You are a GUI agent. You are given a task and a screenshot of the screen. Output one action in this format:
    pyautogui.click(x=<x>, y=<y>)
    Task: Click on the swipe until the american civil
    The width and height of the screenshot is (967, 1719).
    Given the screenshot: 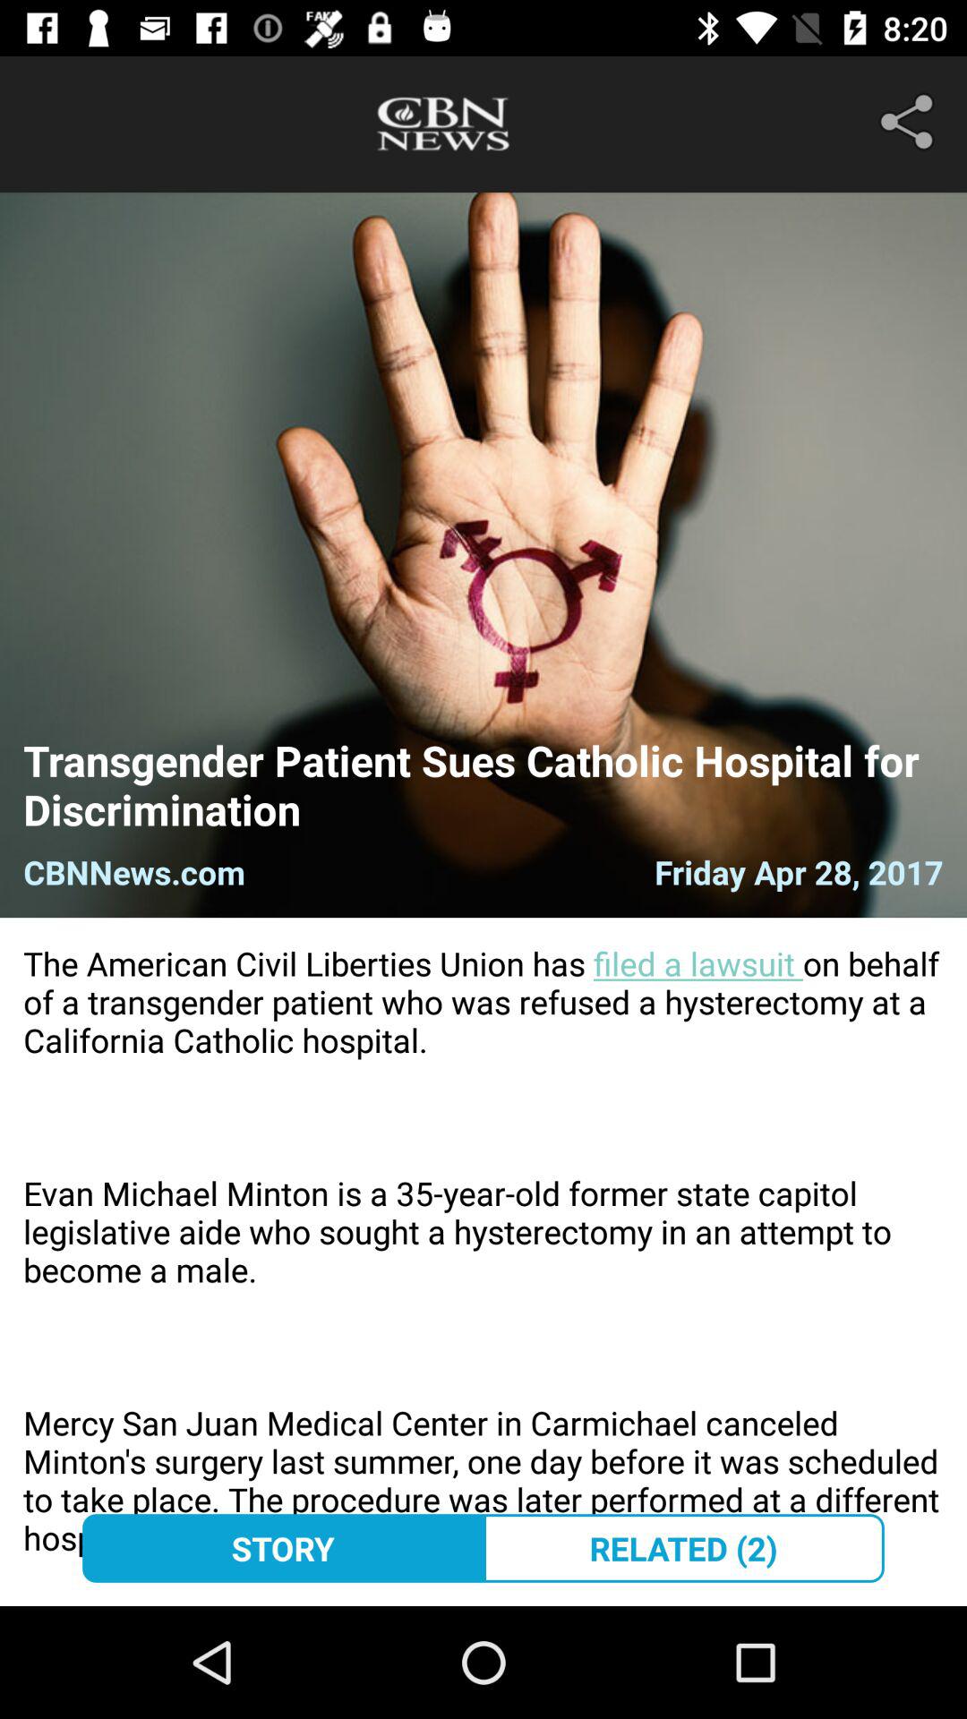 What is the action you would take?
    pyautogui.click(x=483, y=1261)
    